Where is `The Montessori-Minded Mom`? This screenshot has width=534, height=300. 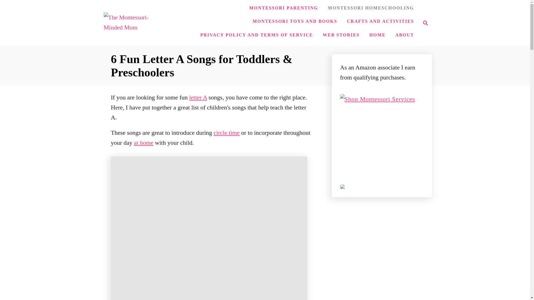
The Montessori-Minded Mom is located at coordinates (135, 23).